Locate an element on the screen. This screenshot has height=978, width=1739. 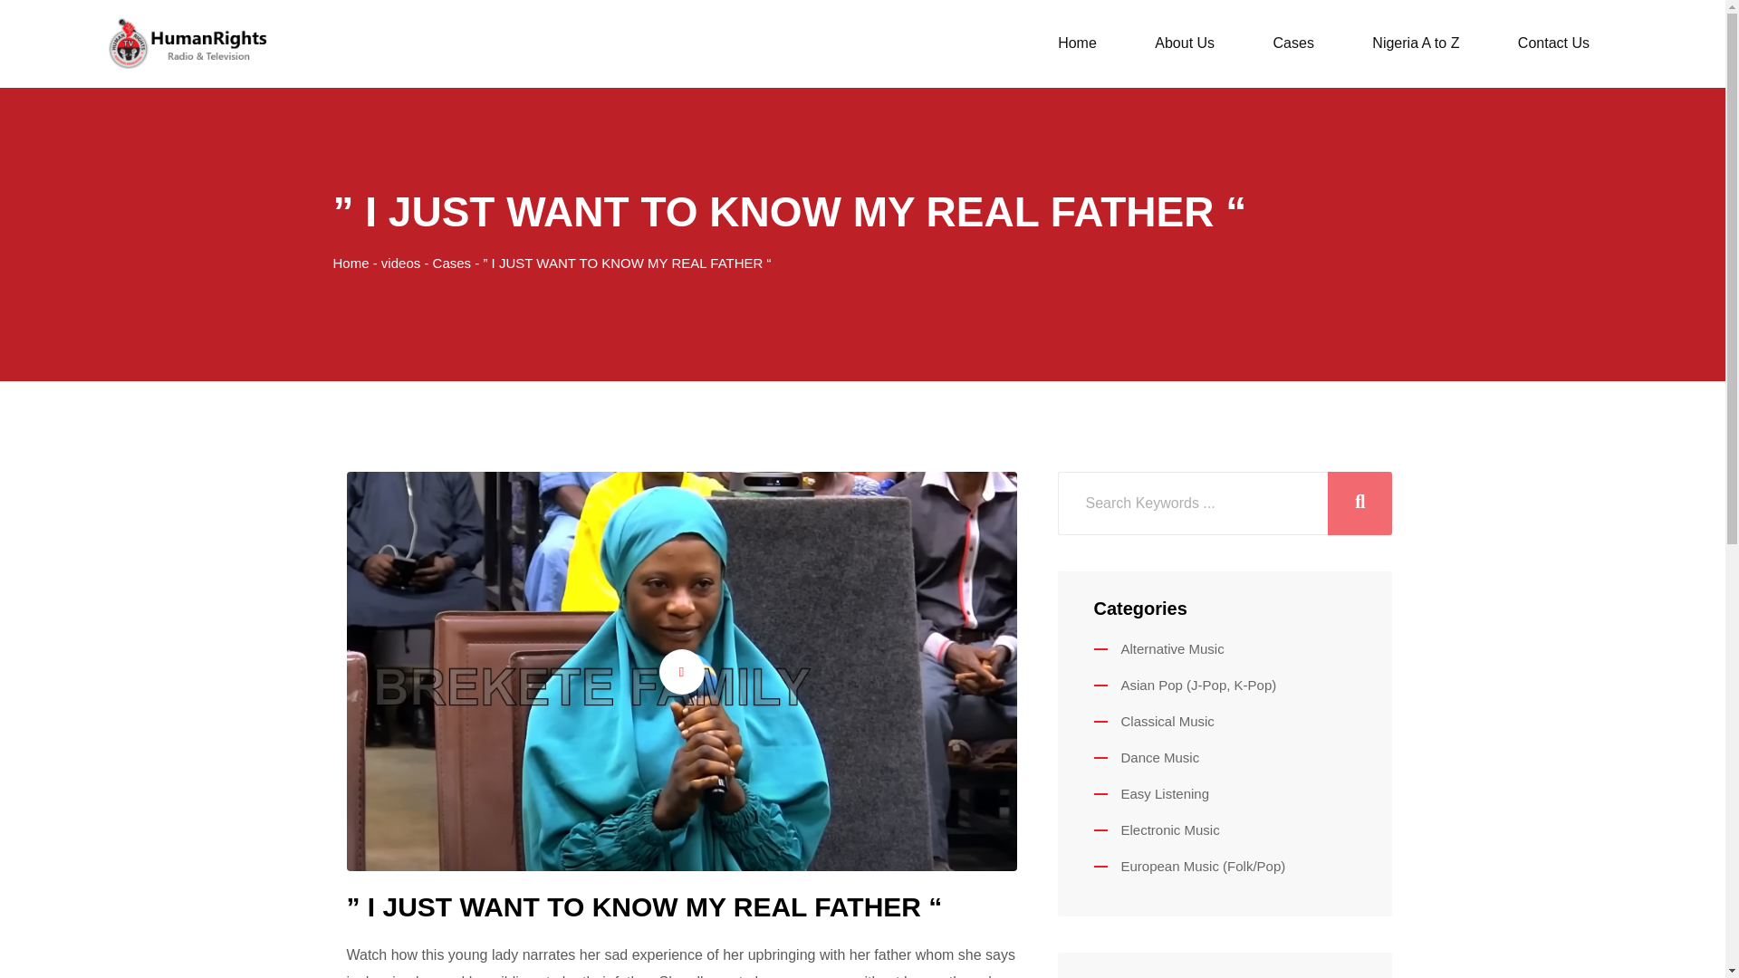
Cases is located at coordinates (452, 263).